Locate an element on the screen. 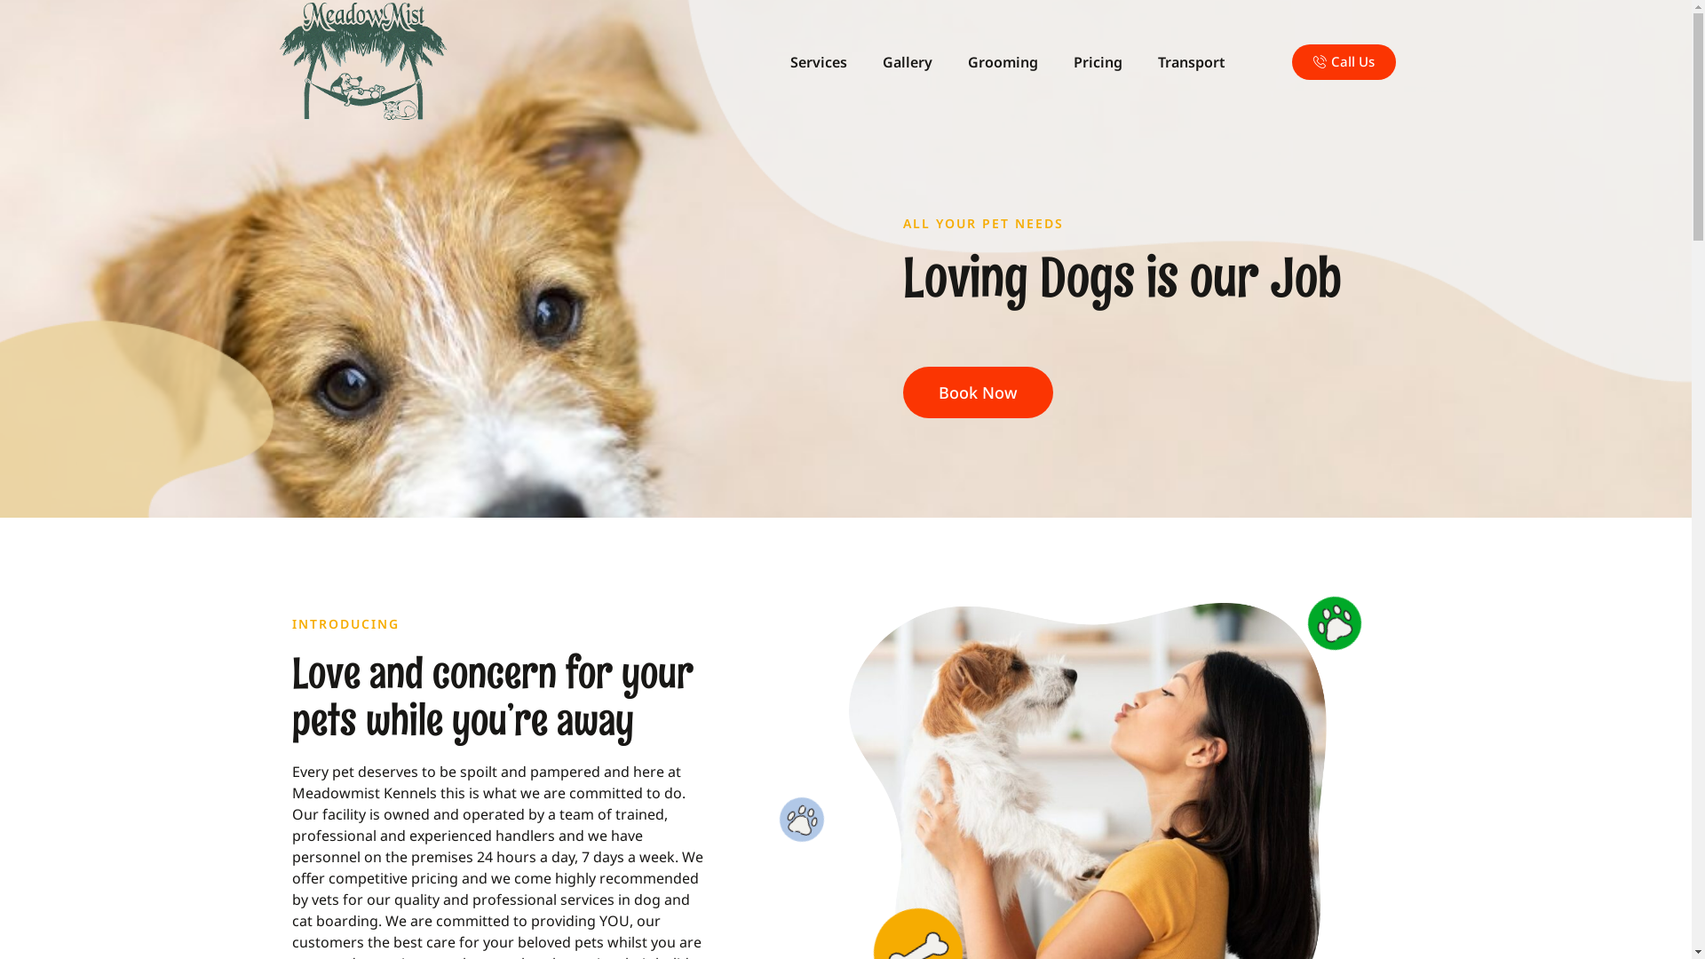 The image size is (1705, 959). Book Now is located at coordinates (977, 392).